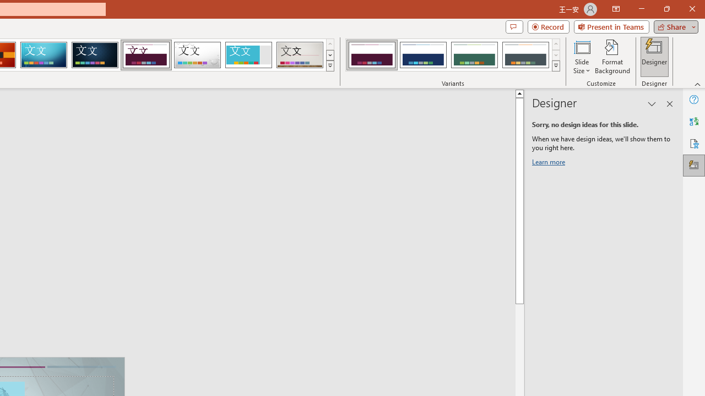 This screenshot has width=705, height=396. What do you see at coordinates (300, 55) in the screenshot?
I see `Gallery` at bounding box center [300, 55].